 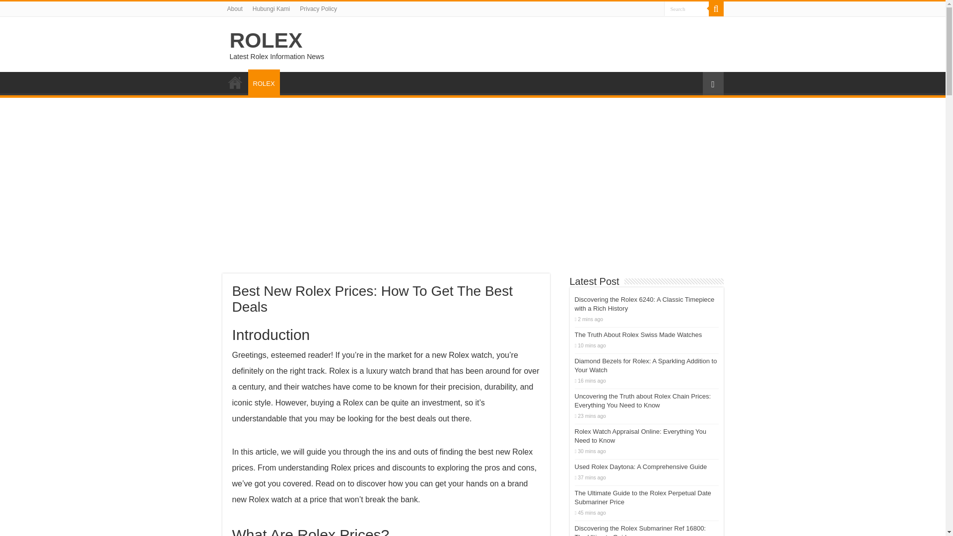 I want to click on Rolex Watch Appraisal Online: Everything You Need to Know, so click(x=640, y=436).